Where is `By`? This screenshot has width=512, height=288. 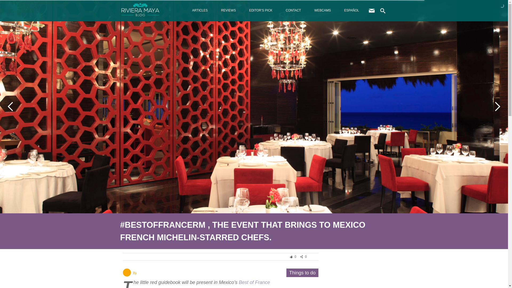
By is located at coordinates (134, 273).